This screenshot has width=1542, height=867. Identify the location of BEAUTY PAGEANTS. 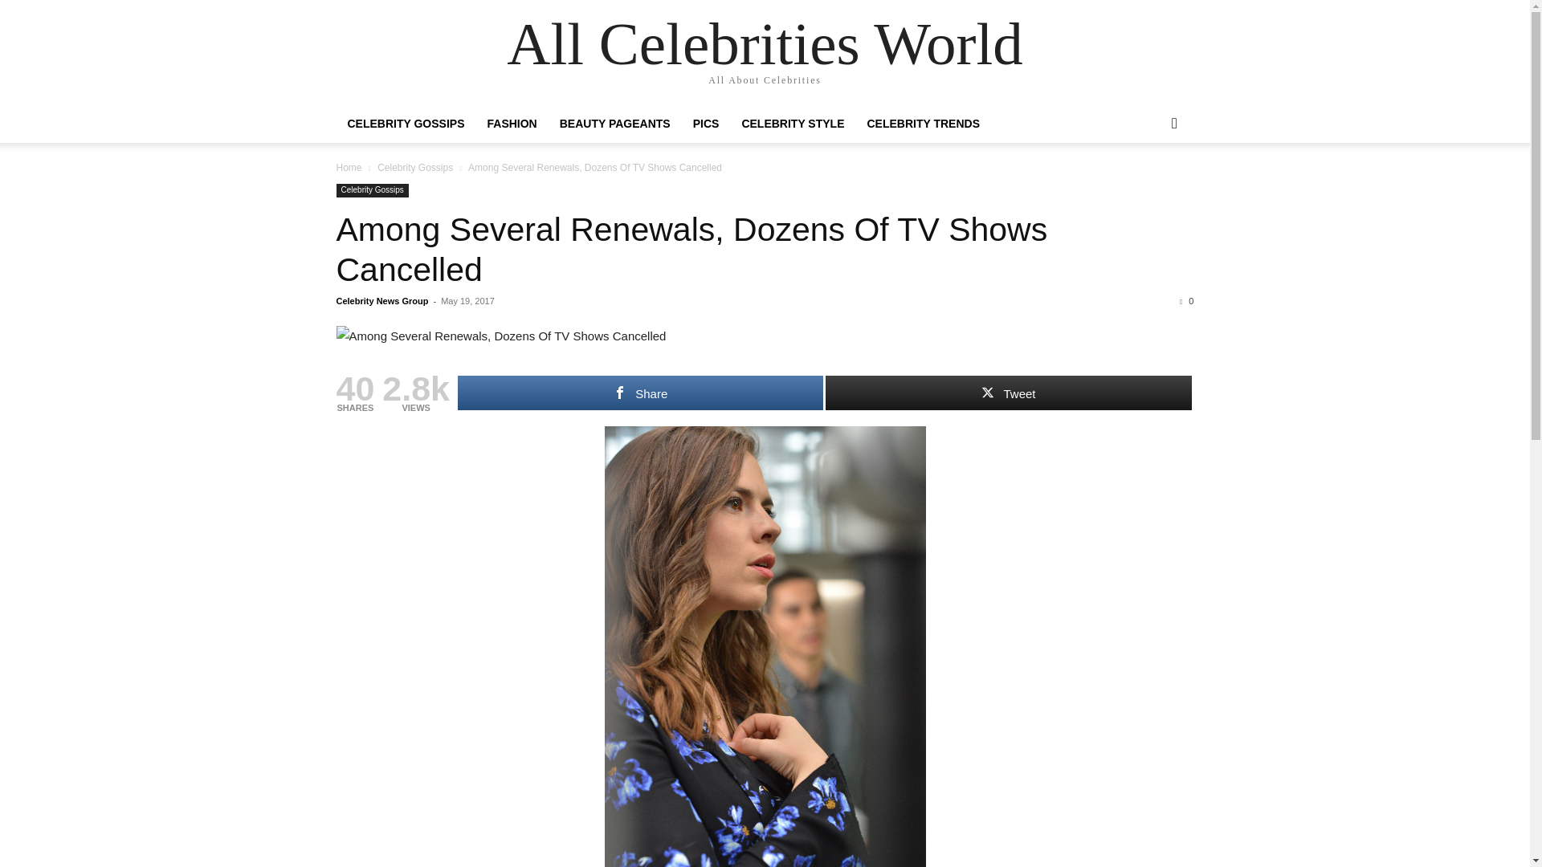
(615, 124).